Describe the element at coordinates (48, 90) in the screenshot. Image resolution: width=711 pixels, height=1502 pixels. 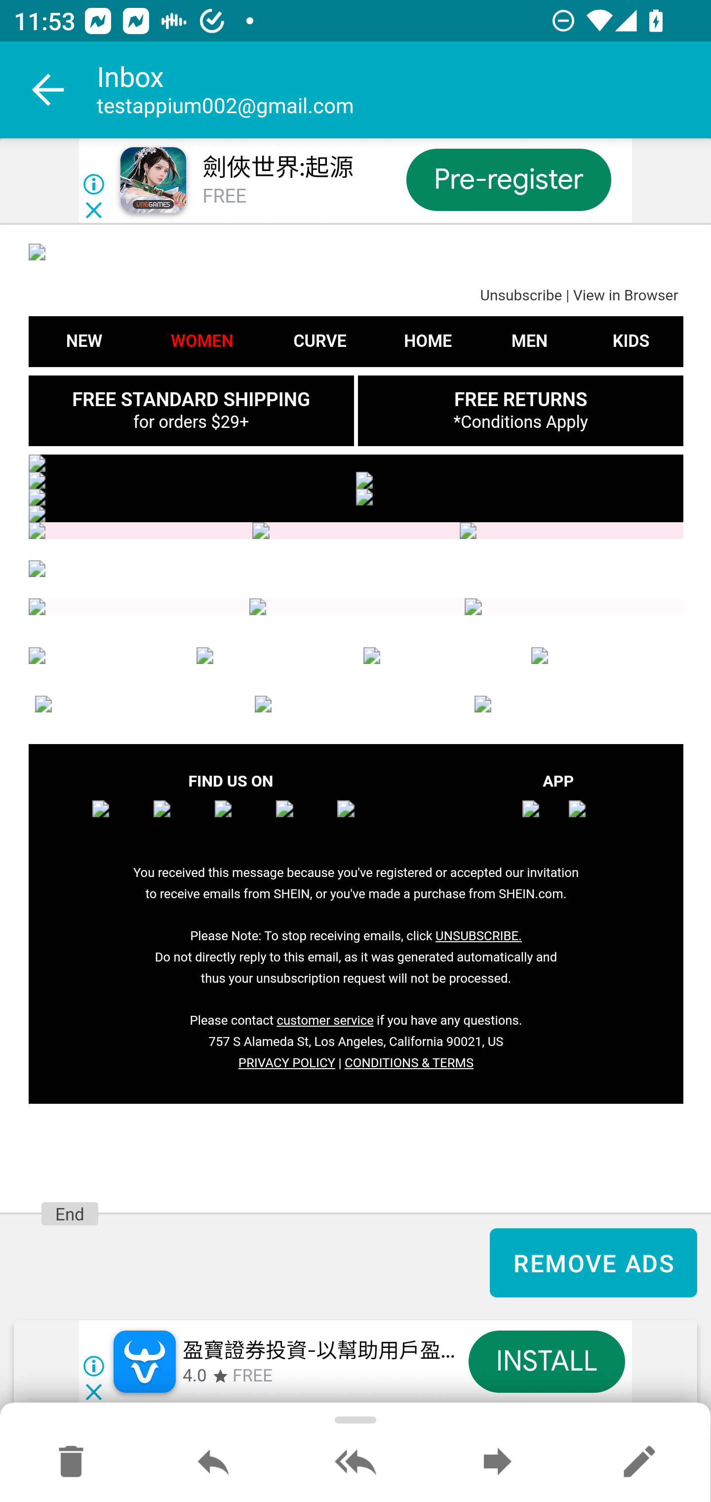
I see `Navigate up` at that location.